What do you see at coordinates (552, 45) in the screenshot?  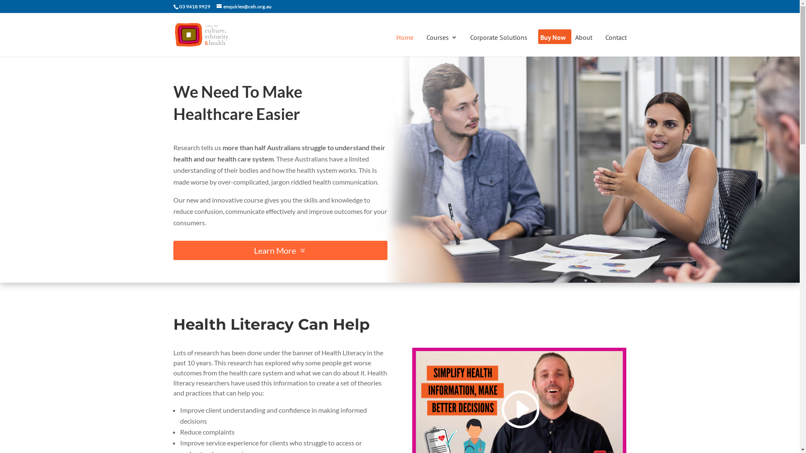 I see `Buy Now` at bounding box center [552, 45].